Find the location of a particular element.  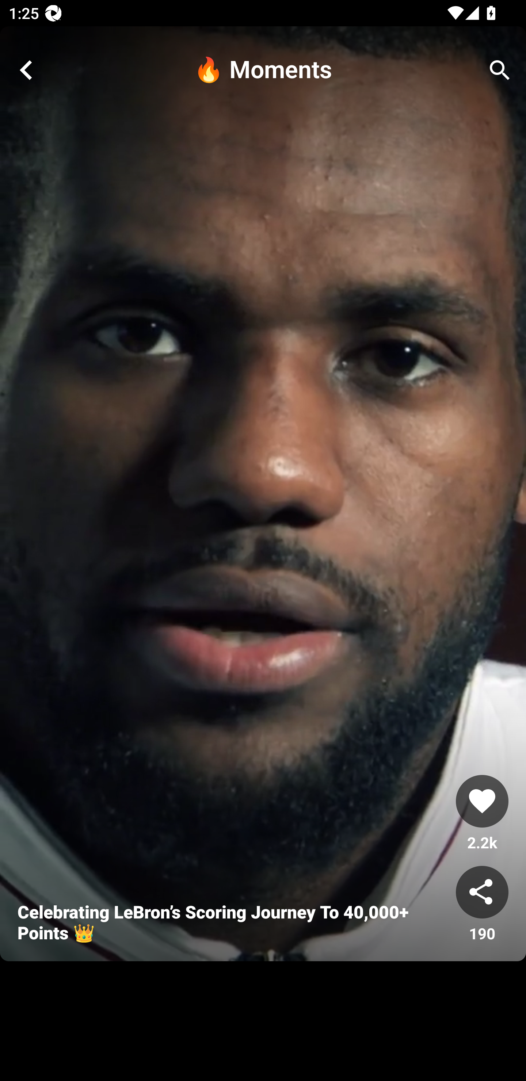

like 2.2k 2188 Likes is located at coordinates (482, 814).